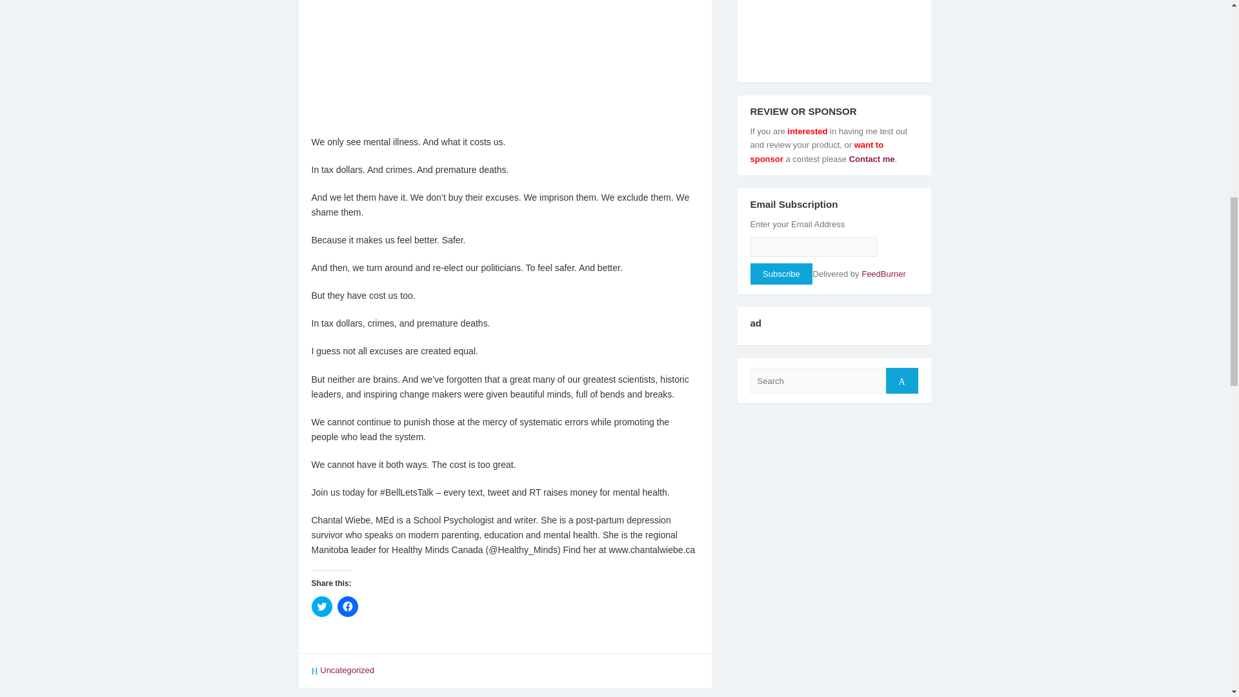 The image size is (1239, 697). I want to click on FeedBurner, so click(883, 274).